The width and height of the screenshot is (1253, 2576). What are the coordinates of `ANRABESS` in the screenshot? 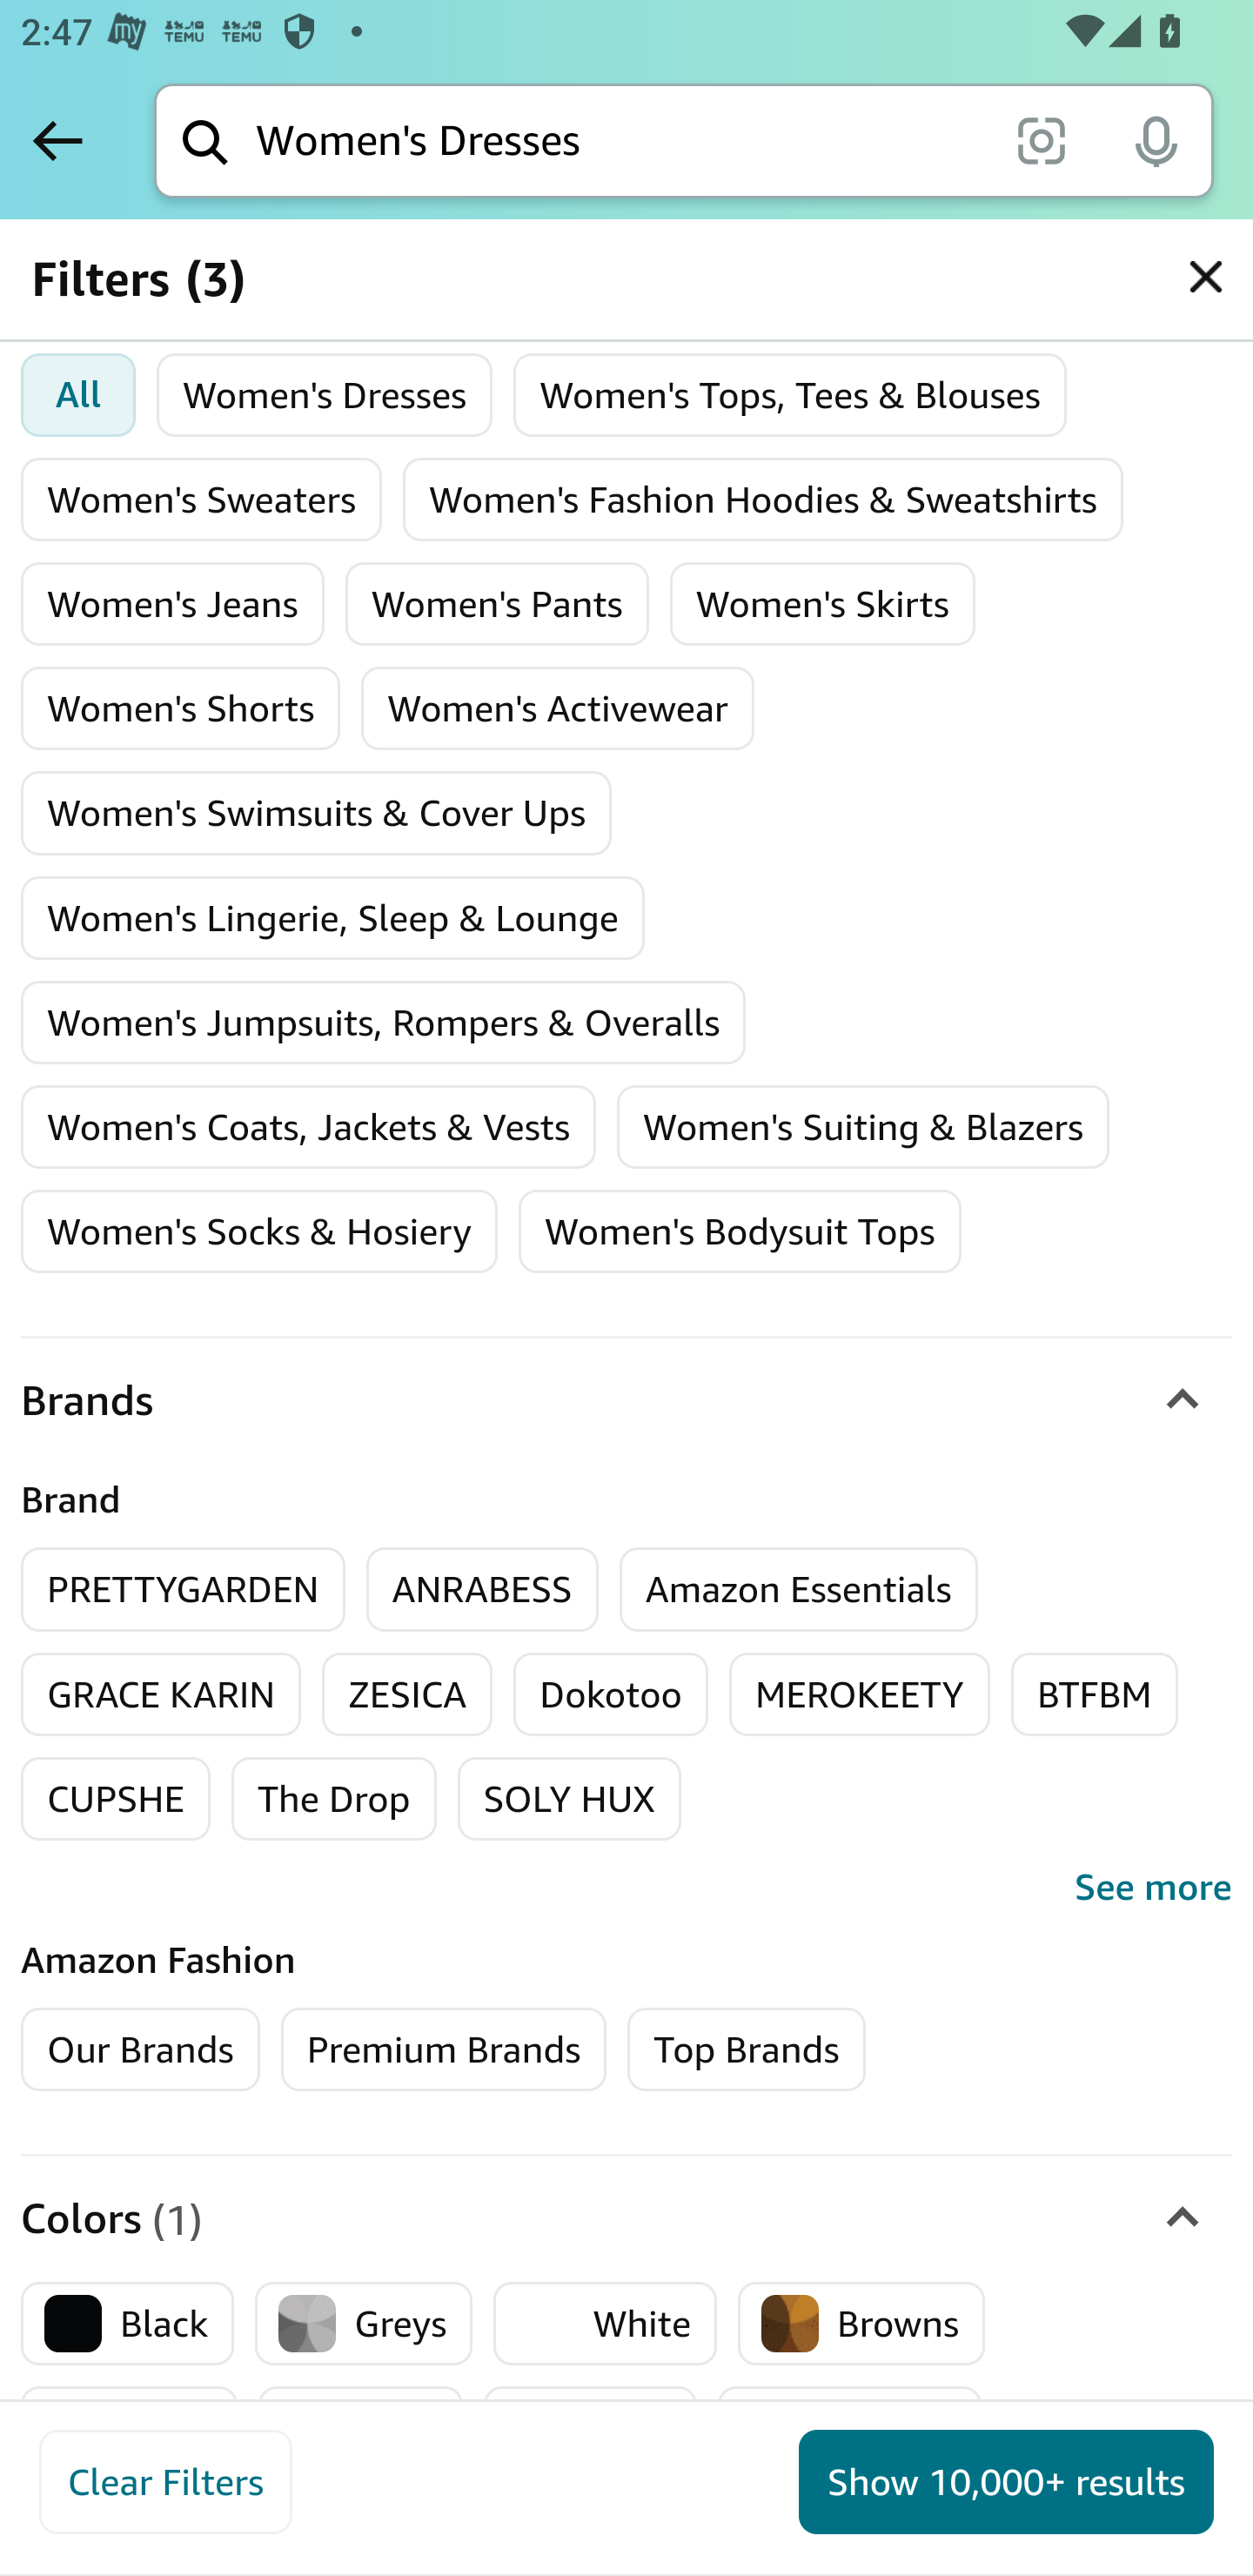 It's located at (482, 1587).